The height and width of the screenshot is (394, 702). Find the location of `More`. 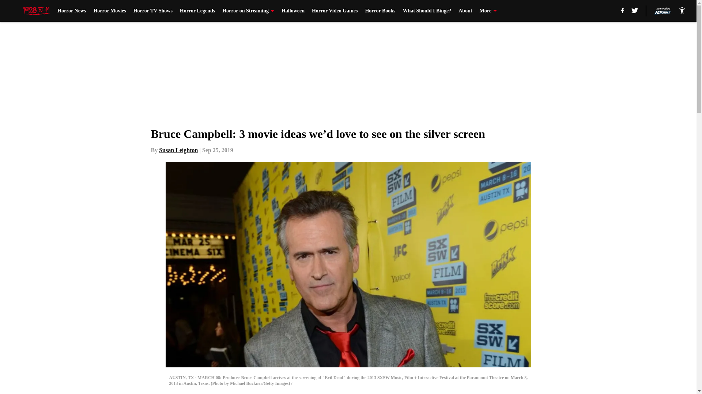

More is located at coordinates (488, 11).